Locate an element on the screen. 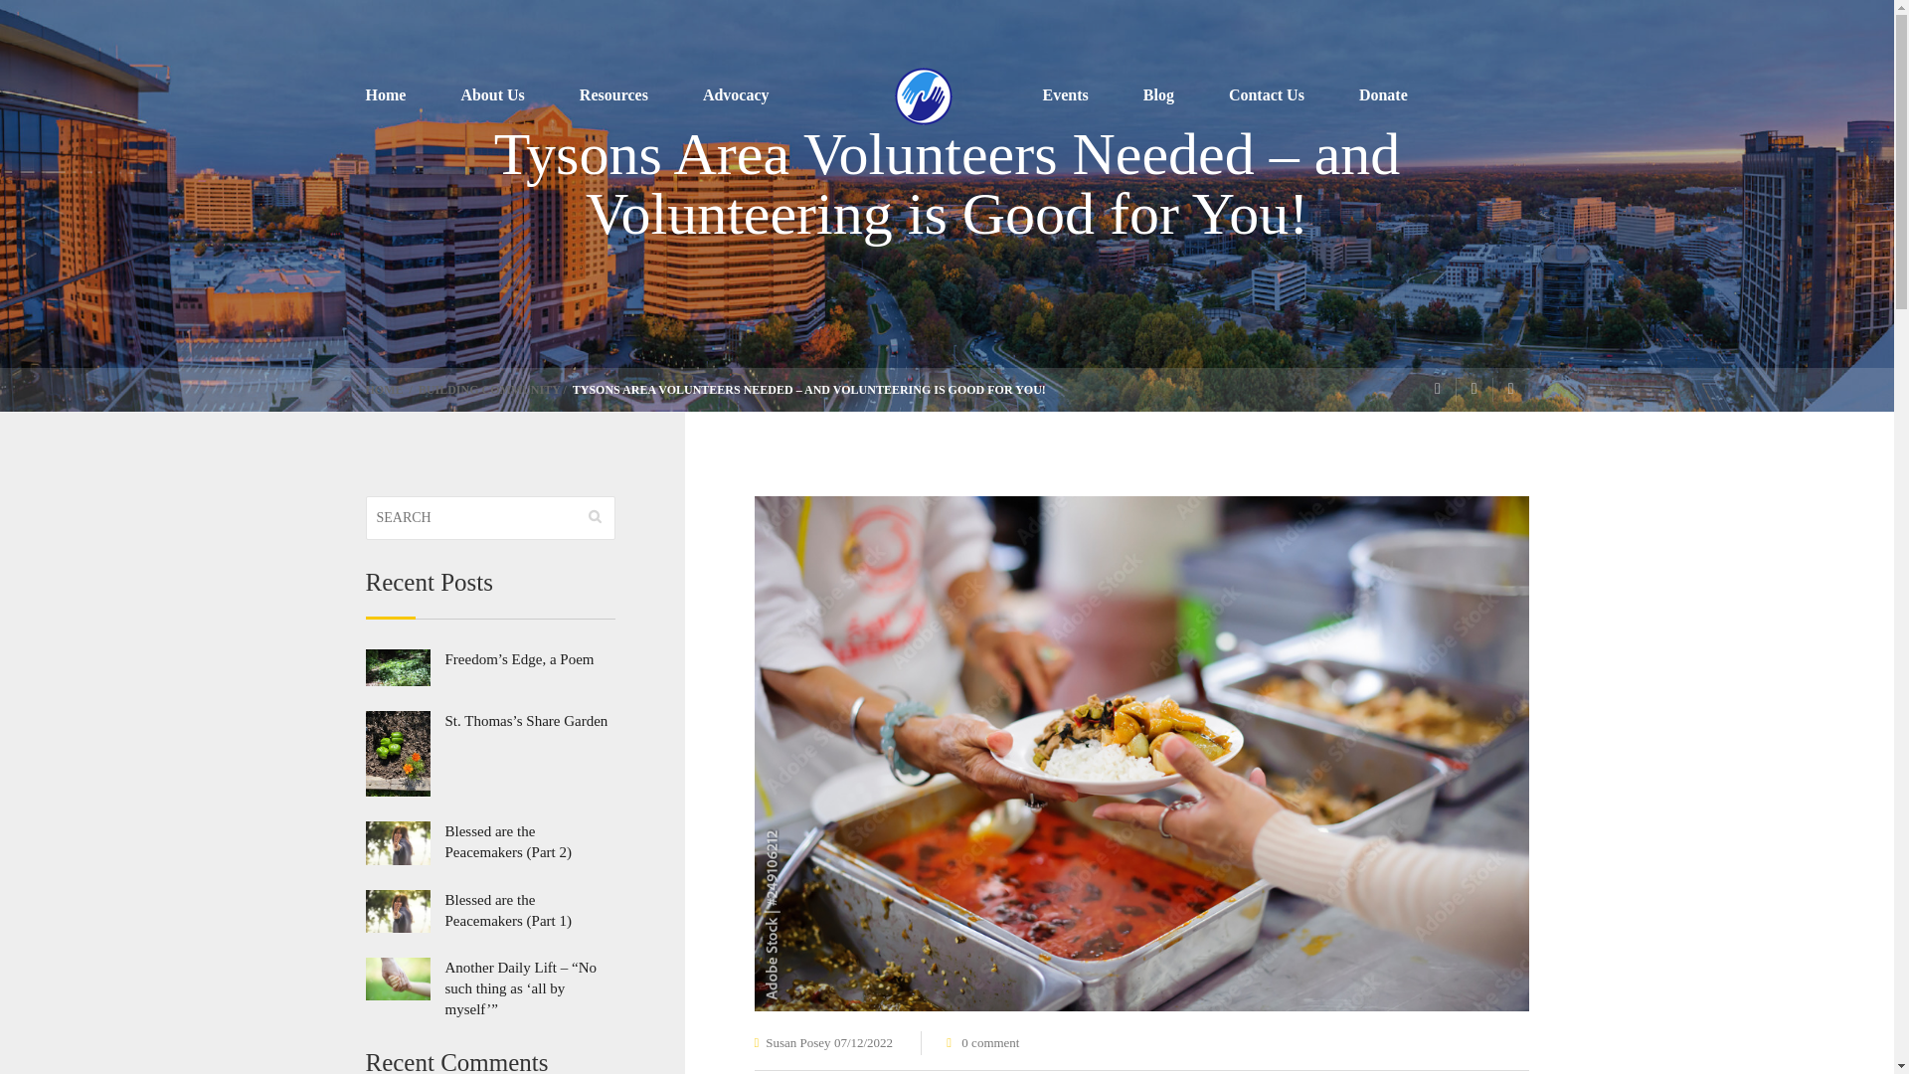 This screenshot has height=1074, width=1909. Resources is located at coordinates (640, 97).